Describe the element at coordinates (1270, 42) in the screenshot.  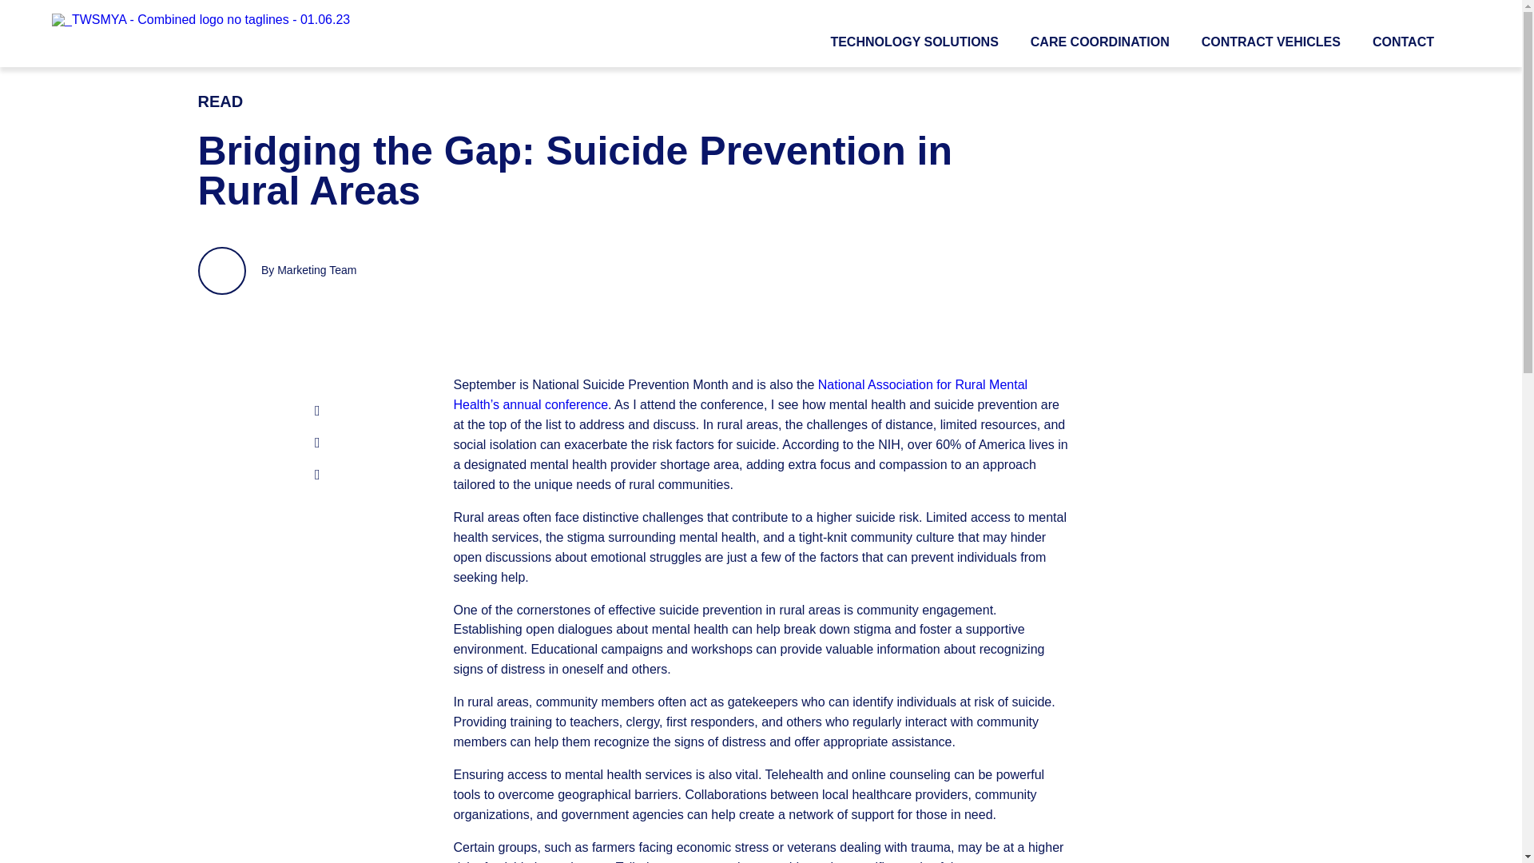
I see `CONTRACT VEHICLES` at that location.